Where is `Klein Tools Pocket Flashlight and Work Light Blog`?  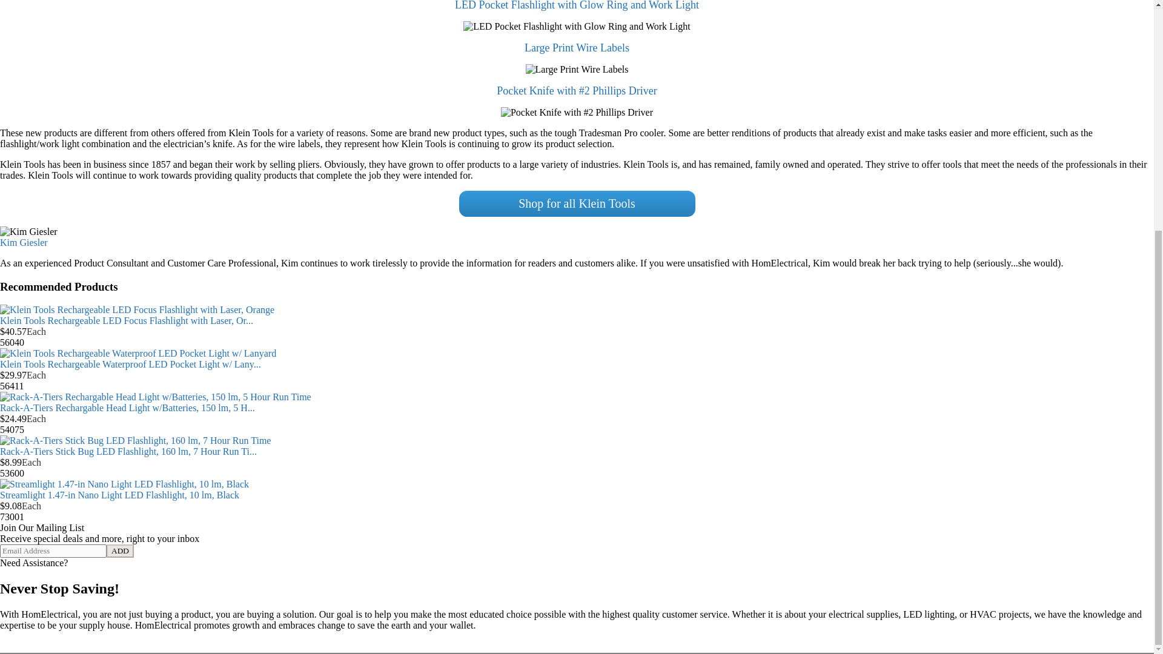 Klein Tools Pocket Flashlight and Work Light Blog is located at coordinates (577, 5).